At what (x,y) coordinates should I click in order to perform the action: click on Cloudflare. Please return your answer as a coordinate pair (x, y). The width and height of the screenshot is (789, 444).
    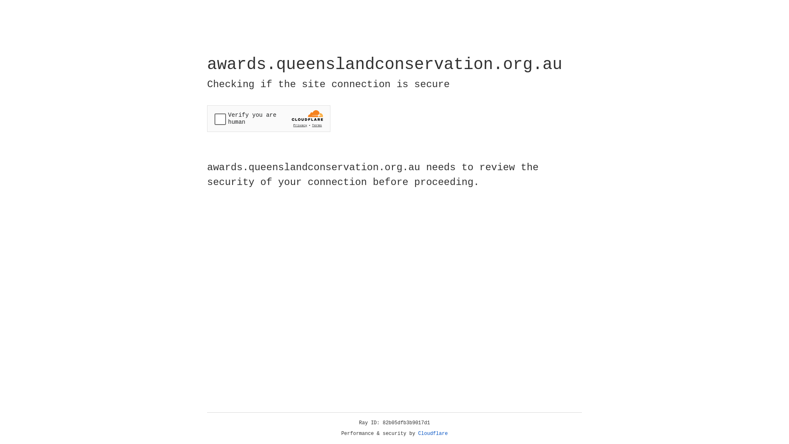
    Looking at the image, I should click on (433, 434).